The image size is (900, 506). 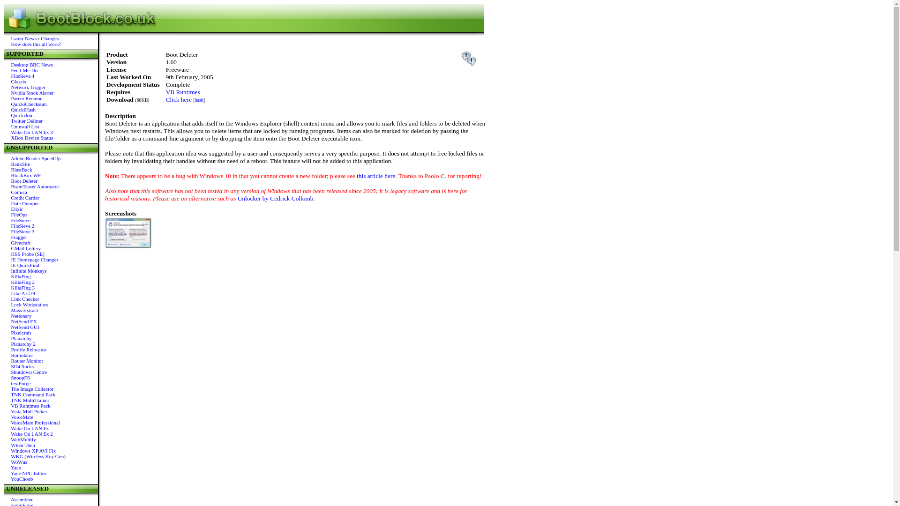 I want to click on BankSite, so click(x=20, y=164).